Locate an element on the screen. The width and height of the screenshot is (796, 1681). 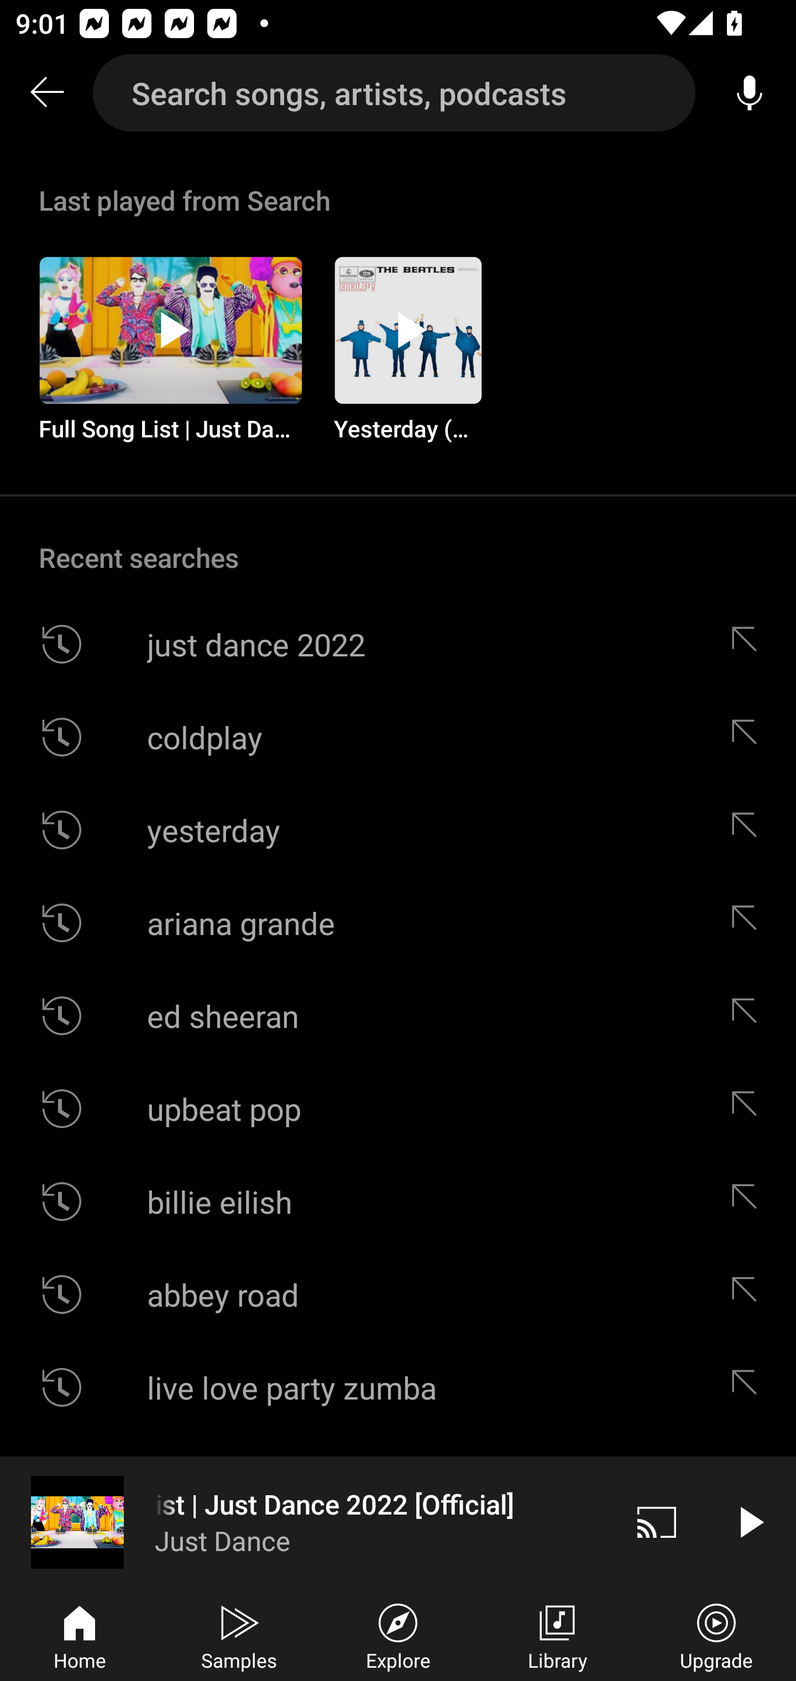
Play video is located at coordinates (750, 1522).